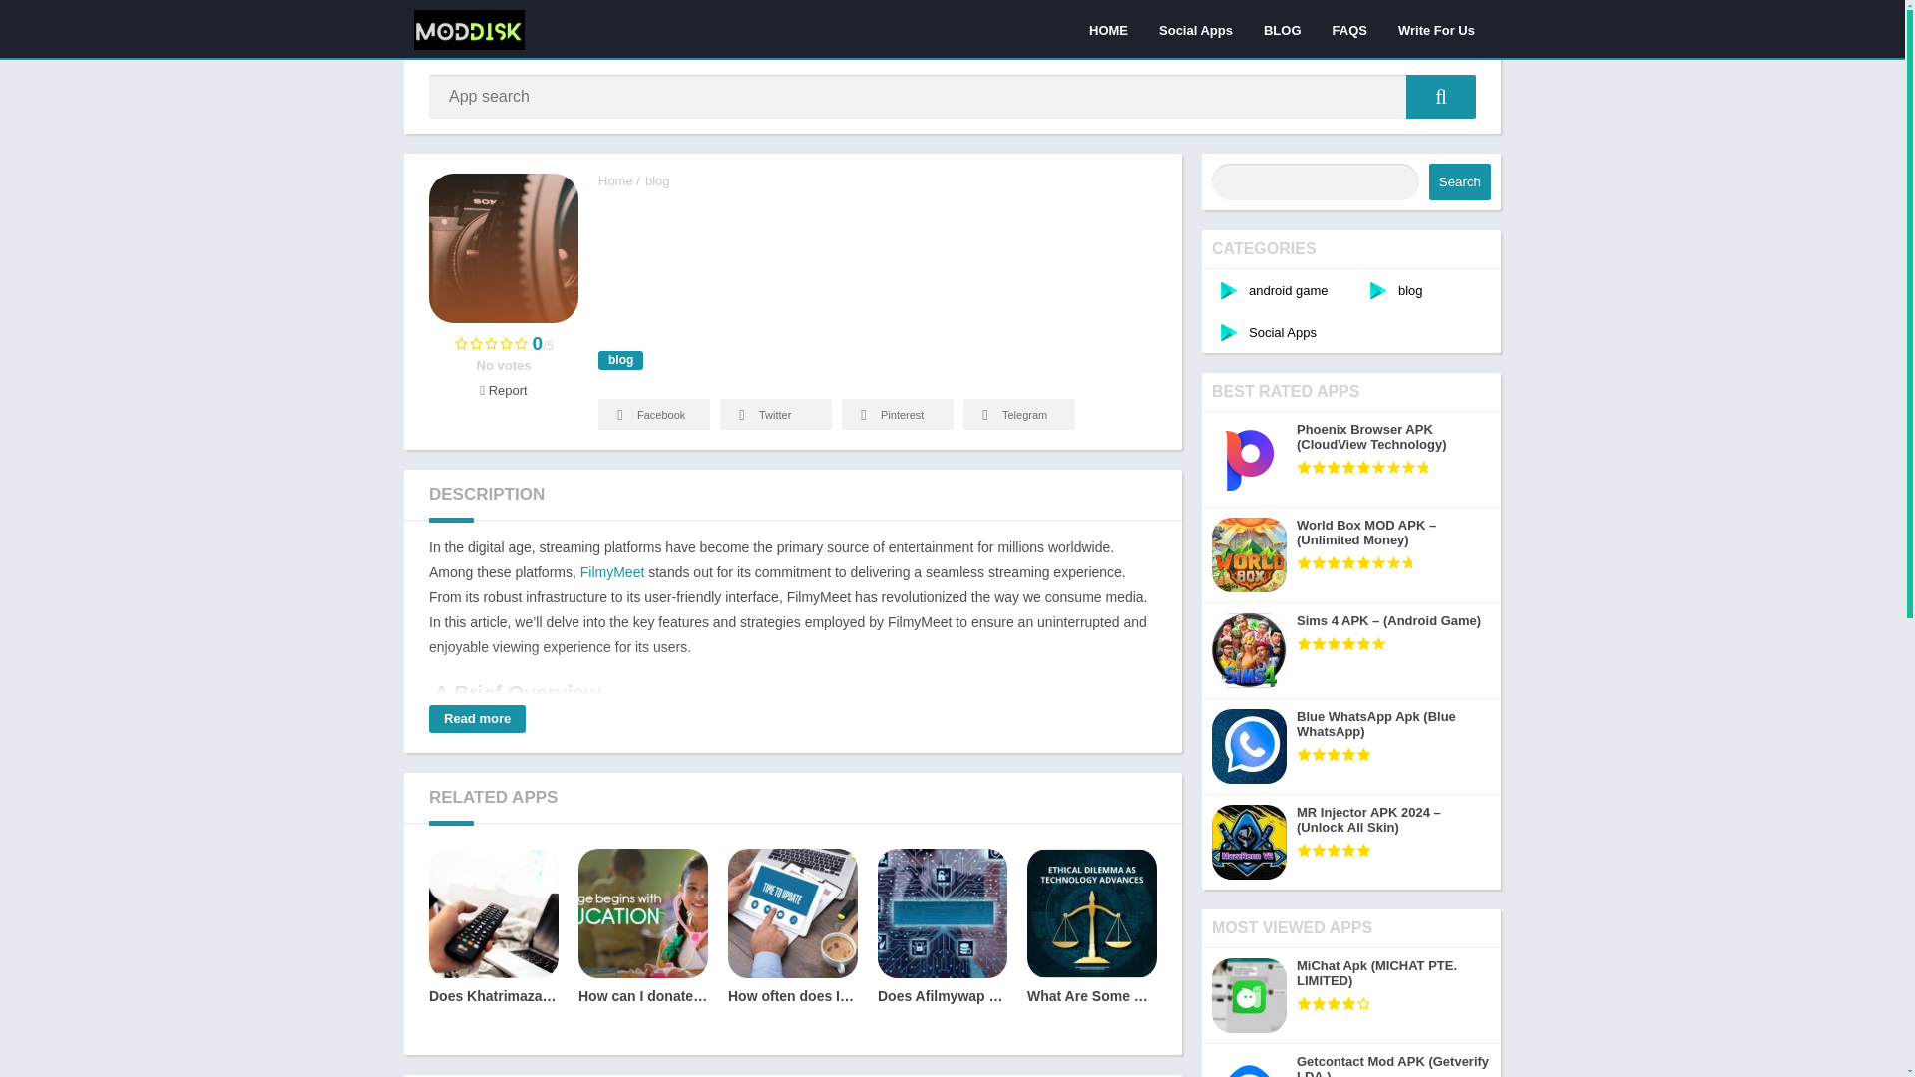 This screenshot has height=1077, width=1915. What do you see at coordinates (1195, 29) in the screenshot?
I see `Social Apps` at bounding box center [1195, 29].